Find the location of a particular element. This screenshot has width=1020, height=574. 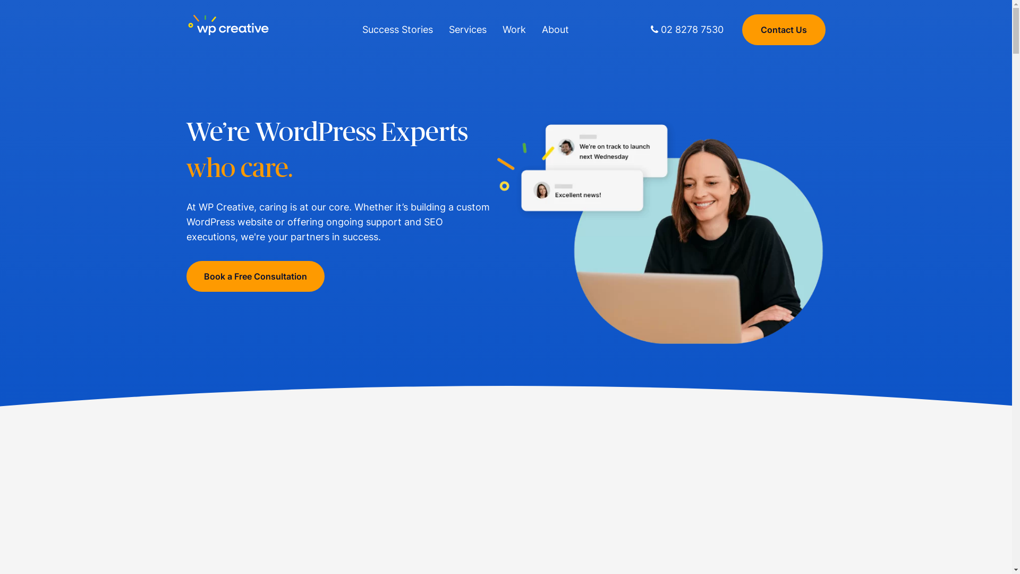

Work is located at coordinates (514, 30).